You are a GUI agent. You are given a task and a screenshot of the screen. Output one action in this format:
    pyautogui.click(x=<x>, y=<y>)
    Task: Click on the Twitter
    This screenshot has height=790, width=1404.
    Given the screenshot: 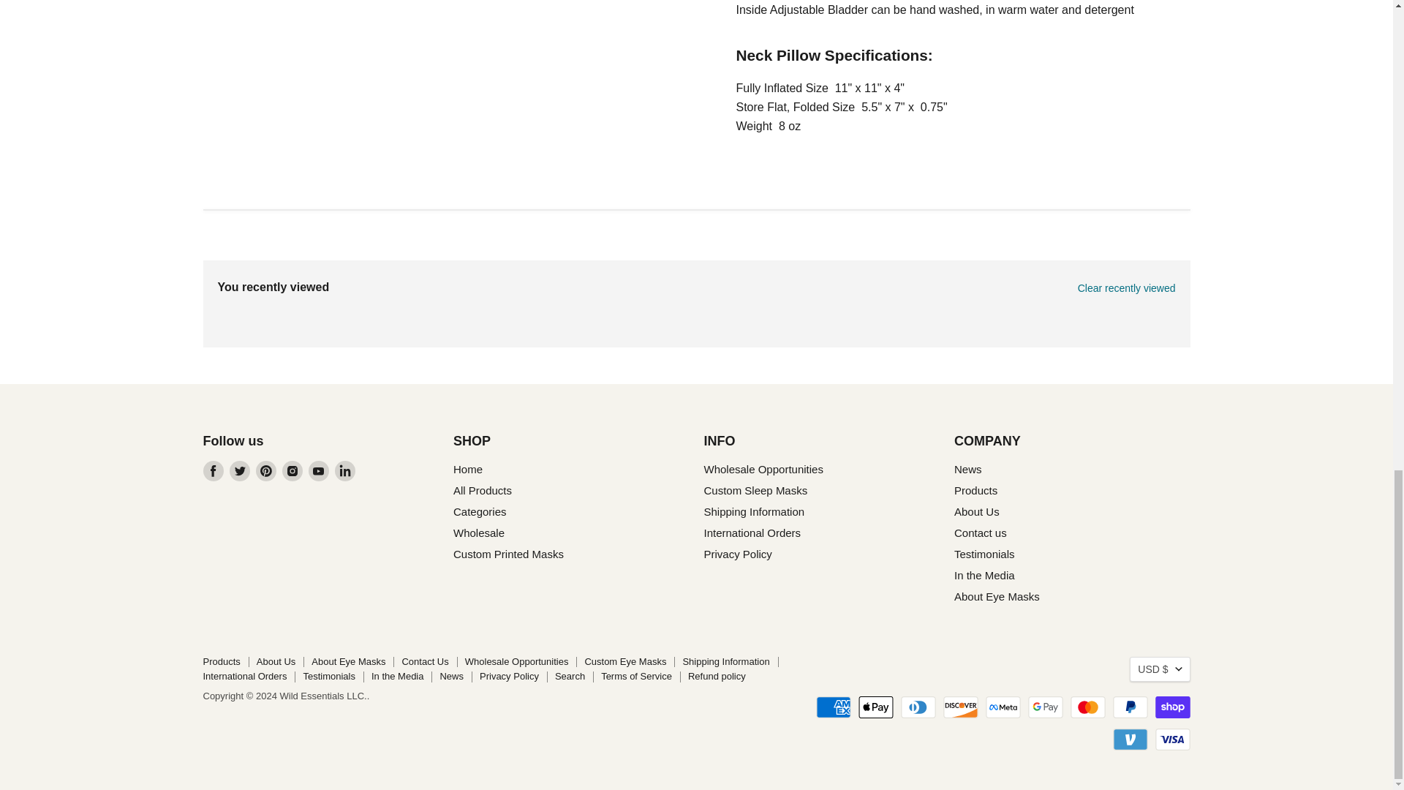 What is the action you would take?
    pyautogui.click(x=240, y=470)
    